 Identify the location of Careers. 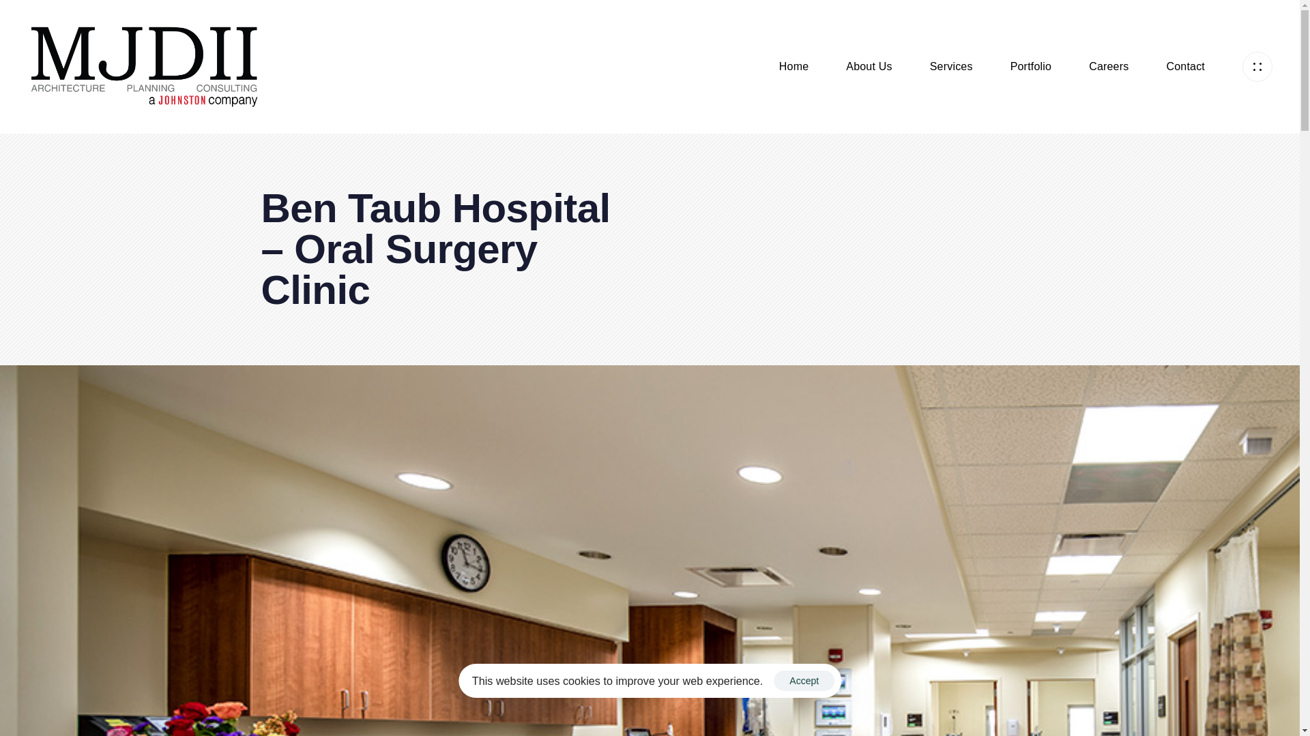
(1127, 67).